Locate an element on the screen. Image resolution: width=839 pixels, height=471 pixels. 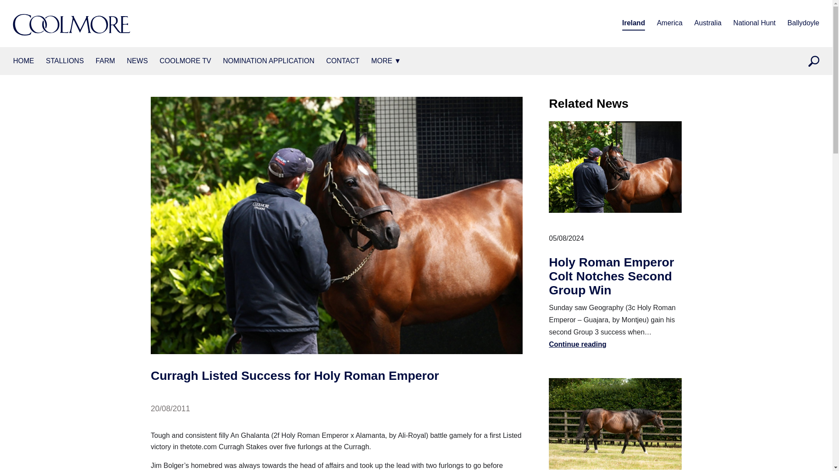
Nomination Application is located at coordinates (268, 61).